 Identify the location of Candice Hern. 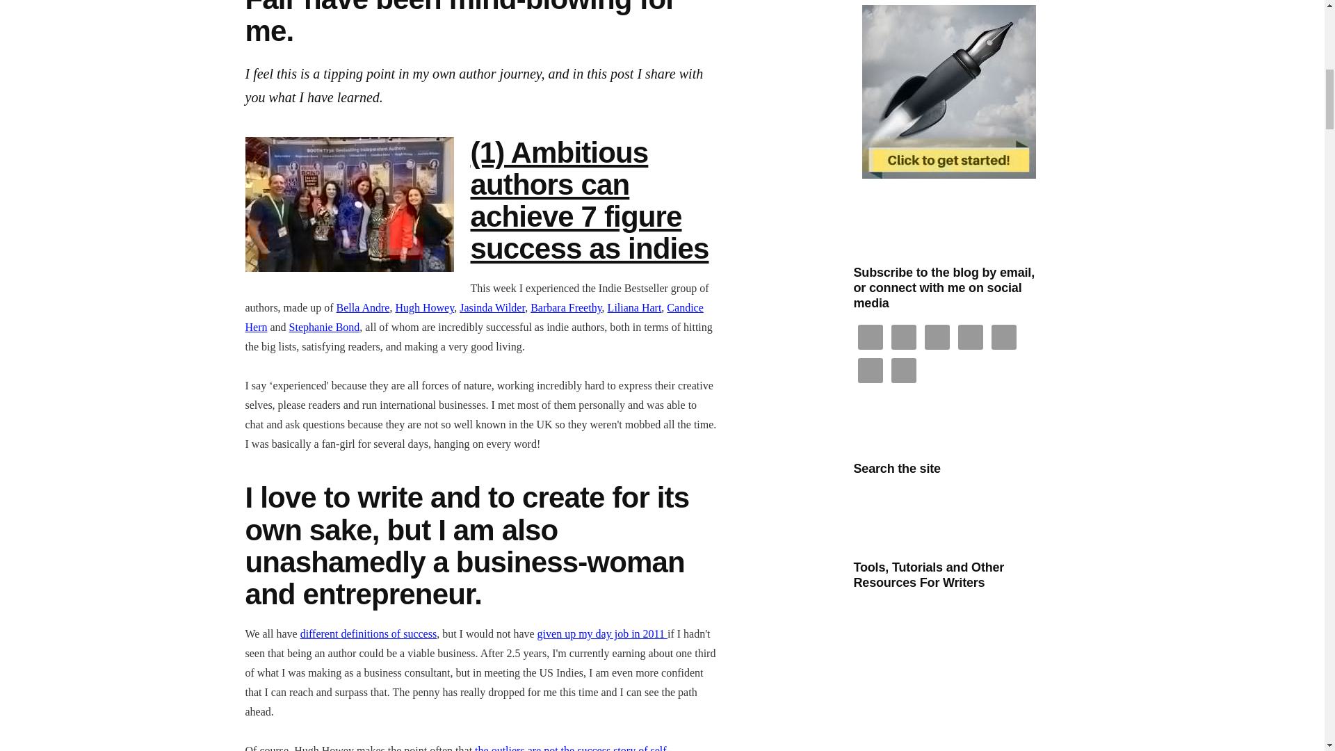
(474, 317).